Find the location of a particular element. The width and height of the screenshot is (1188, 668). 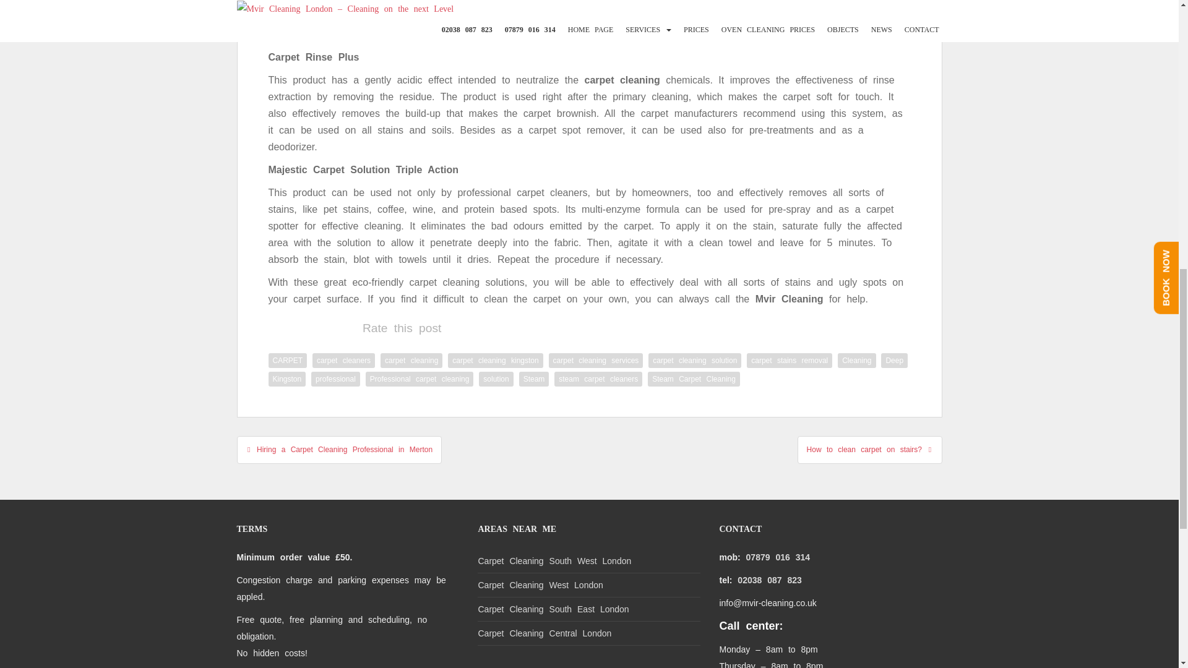

steam carpet cleaners is located at coordinates (598, 379).